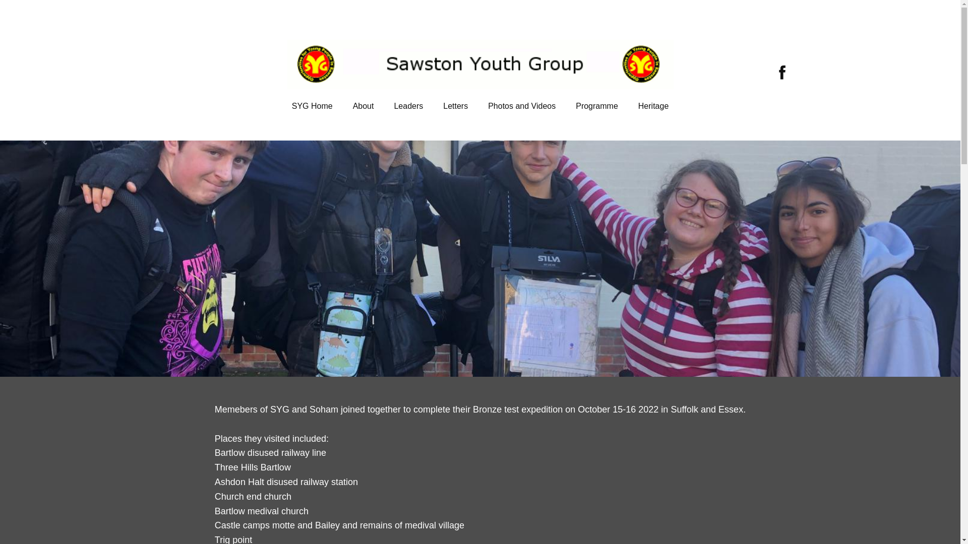 The height and width of the screenshot is (544, 968). I want to click on Leaders, so click(408, 106).